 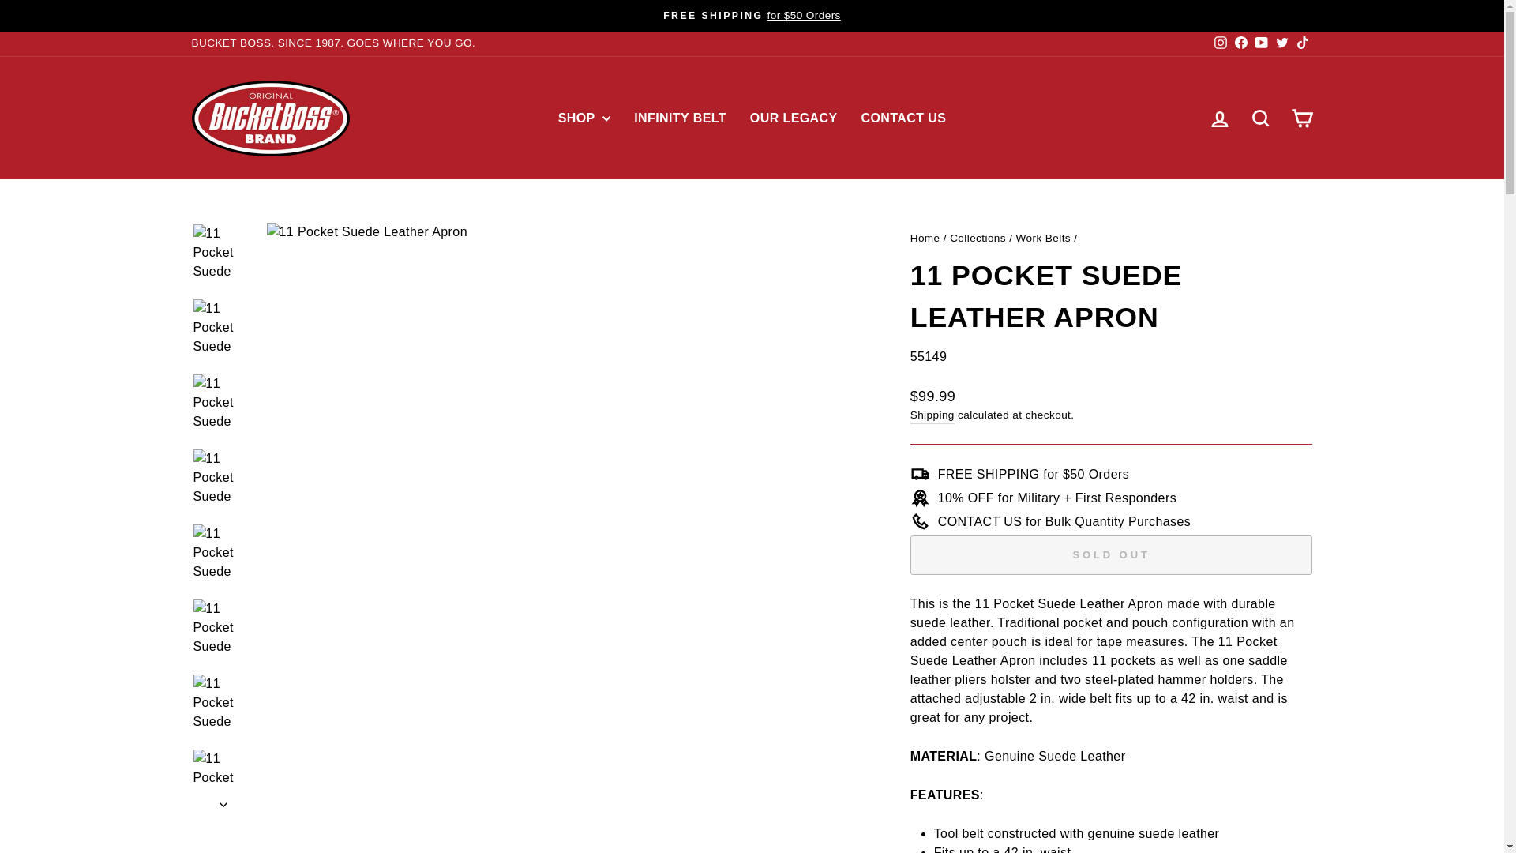 What do you see at coordinates (1281, 43) in the screenshot?
I see `Bucket Boss on Twitter` at bounding box center [1281, 43].